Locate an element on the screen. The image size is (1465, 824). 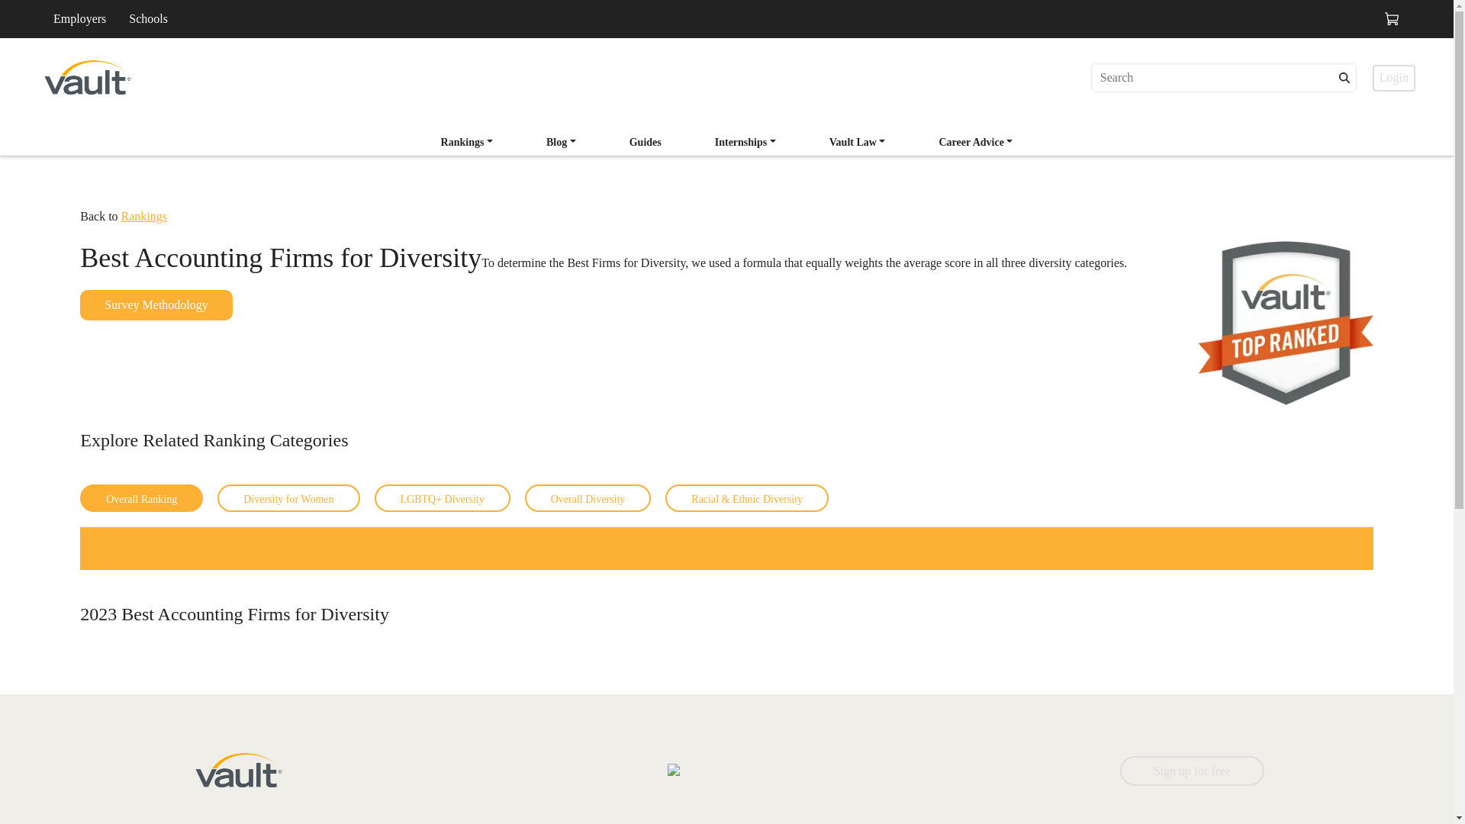
Rankings is located at coordinates (288, 497).